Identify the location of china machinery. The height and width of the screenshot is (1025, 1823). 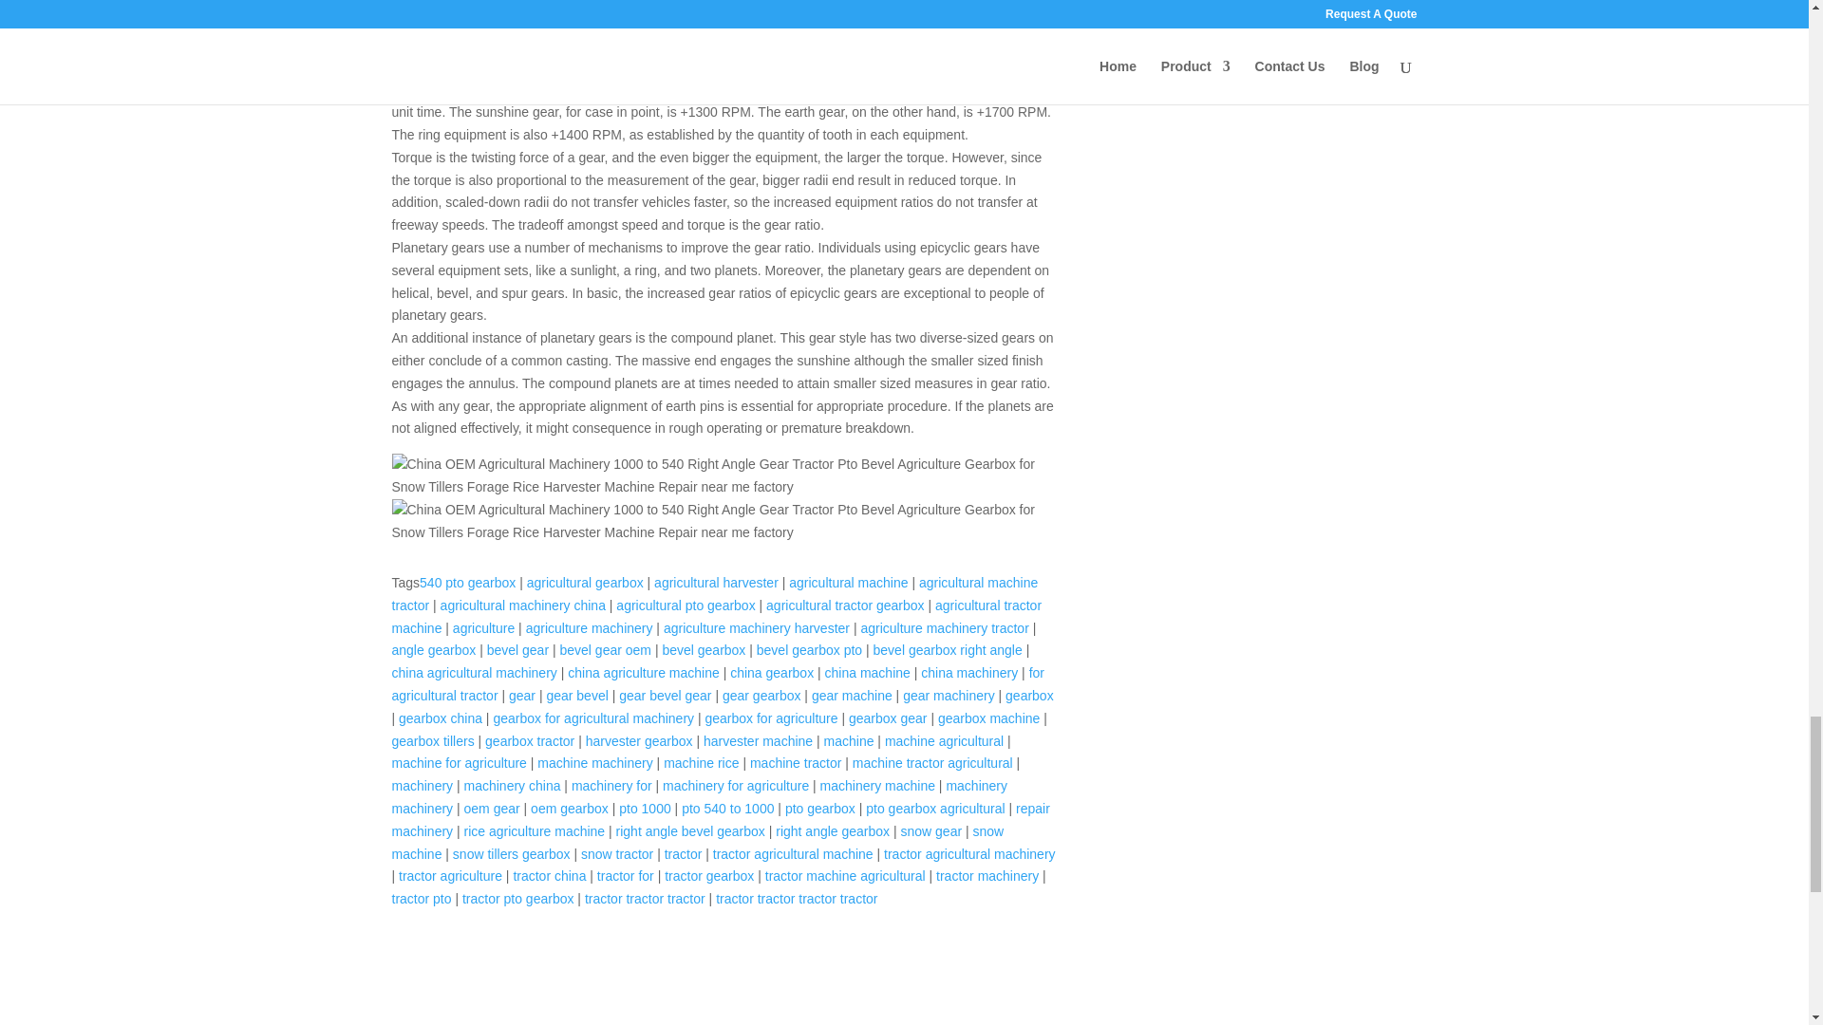
(968, 672).